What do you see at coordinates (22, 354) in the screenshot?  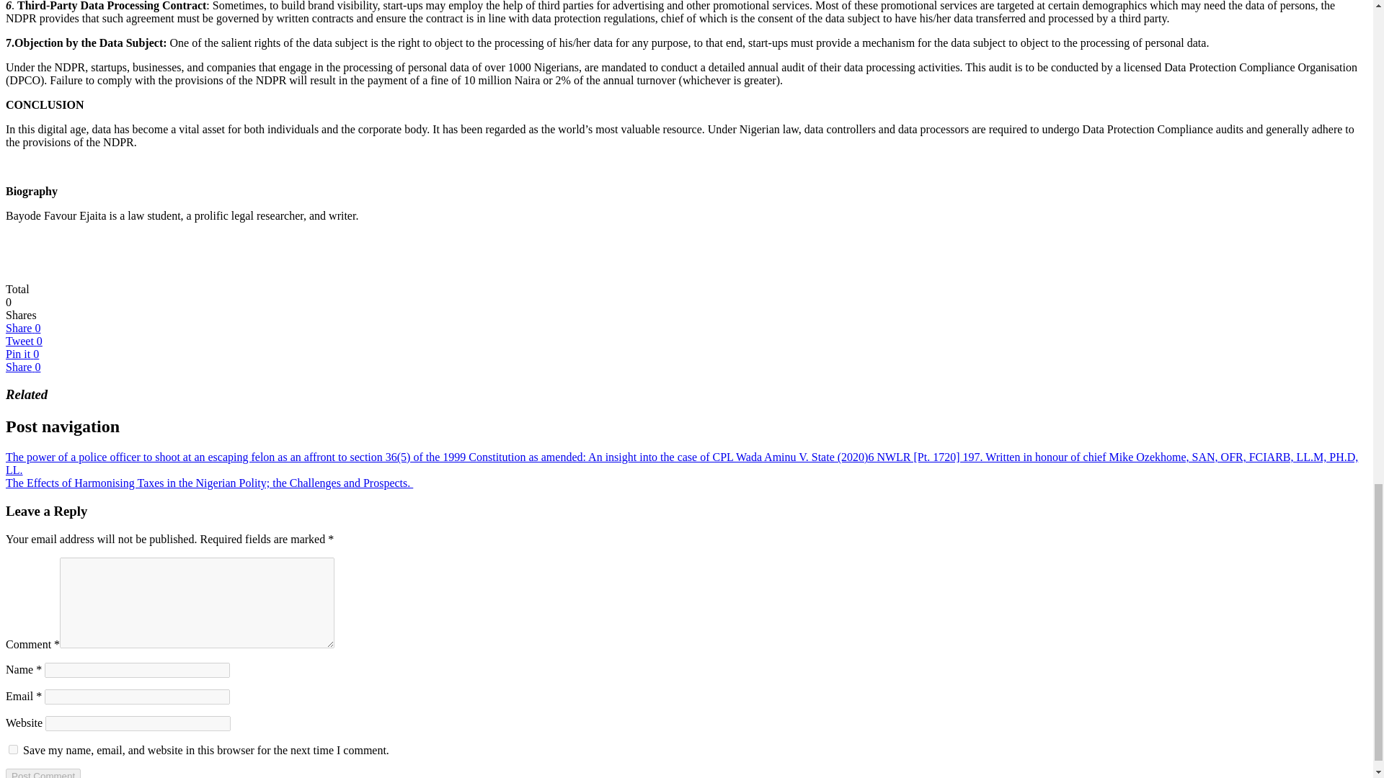 I see `Pin it 0` at bounding box center [22, 354].